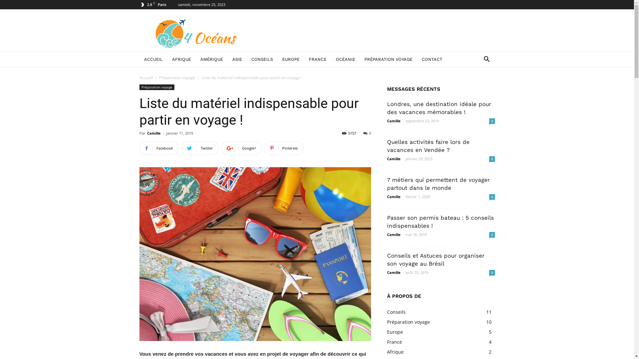 Image resolution: width=639 pixels, height=359 pixels. I want to click on AFRIQUE, so click(181, 60).